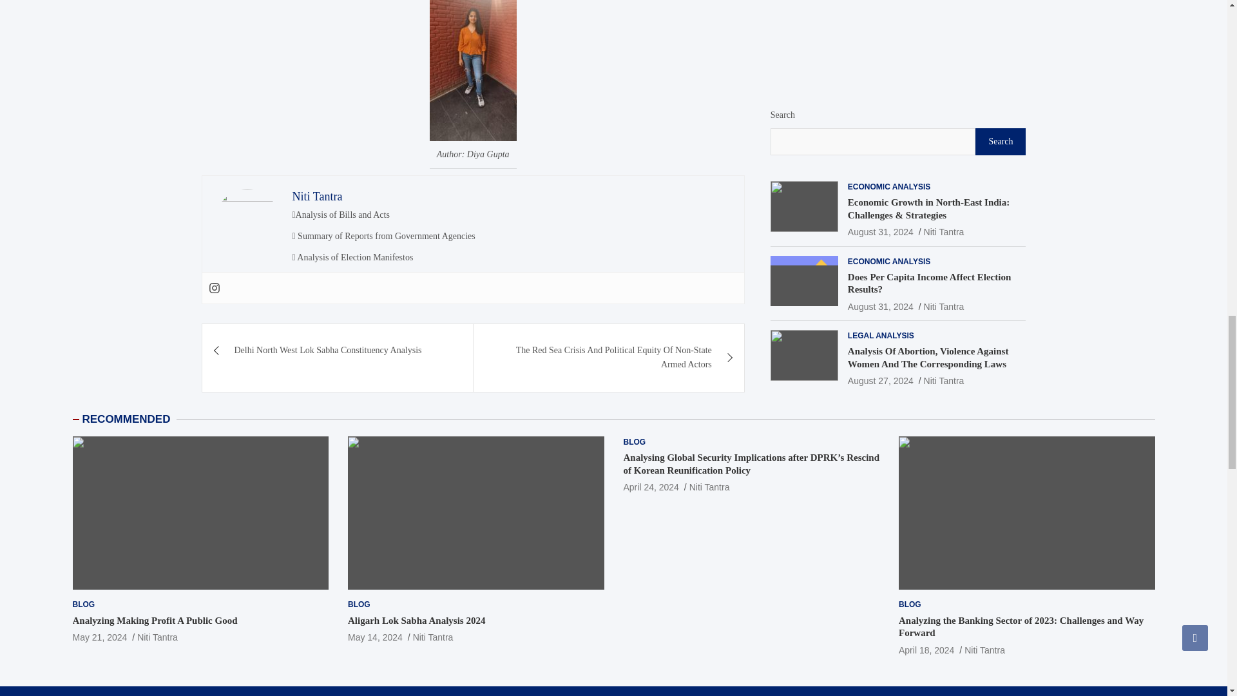 The width and height of the screenshot is (1237, 696). I want to click on Aligarh Lok Sabha Analysis 2024, so click(375, 637).